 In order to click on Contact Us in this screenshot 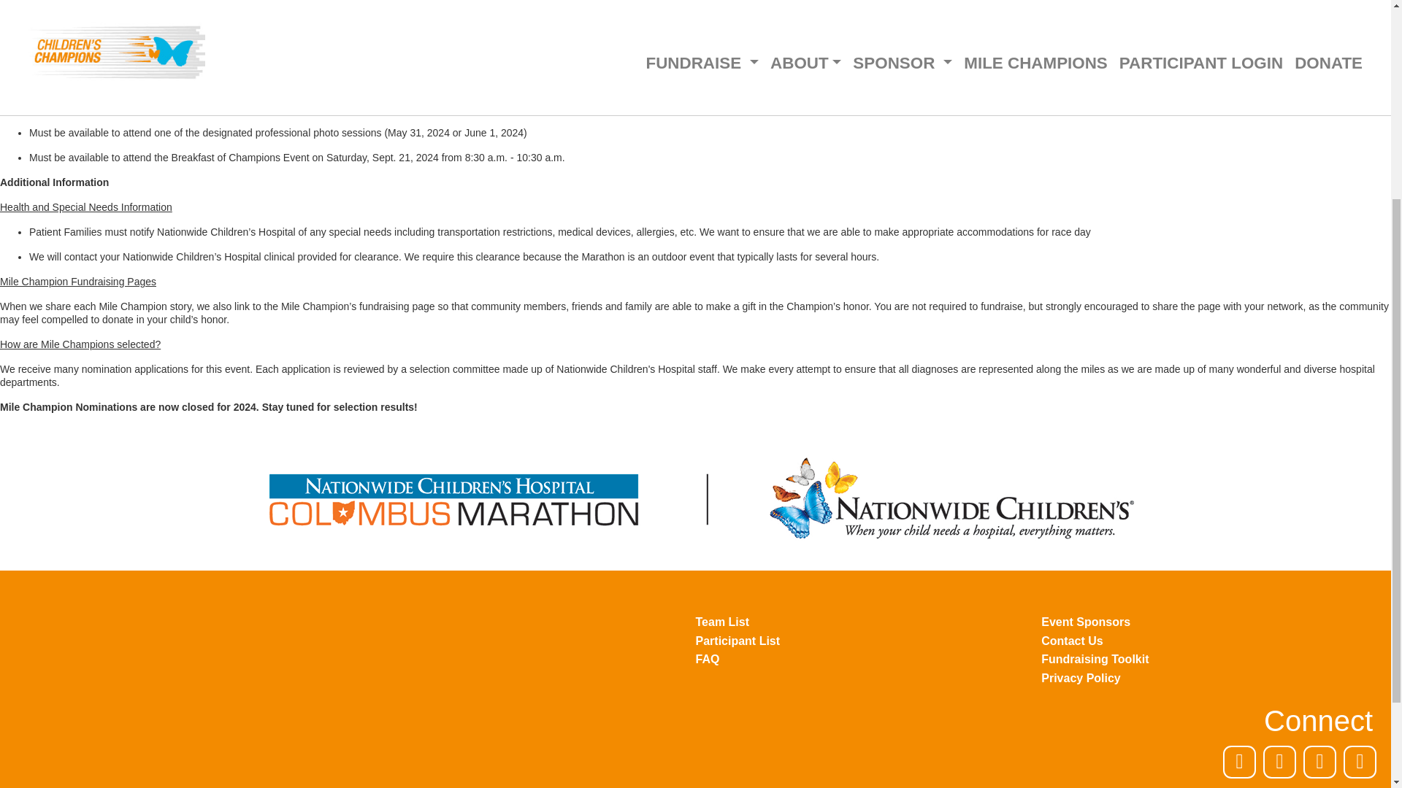, I will do `click(1214, 641)`.